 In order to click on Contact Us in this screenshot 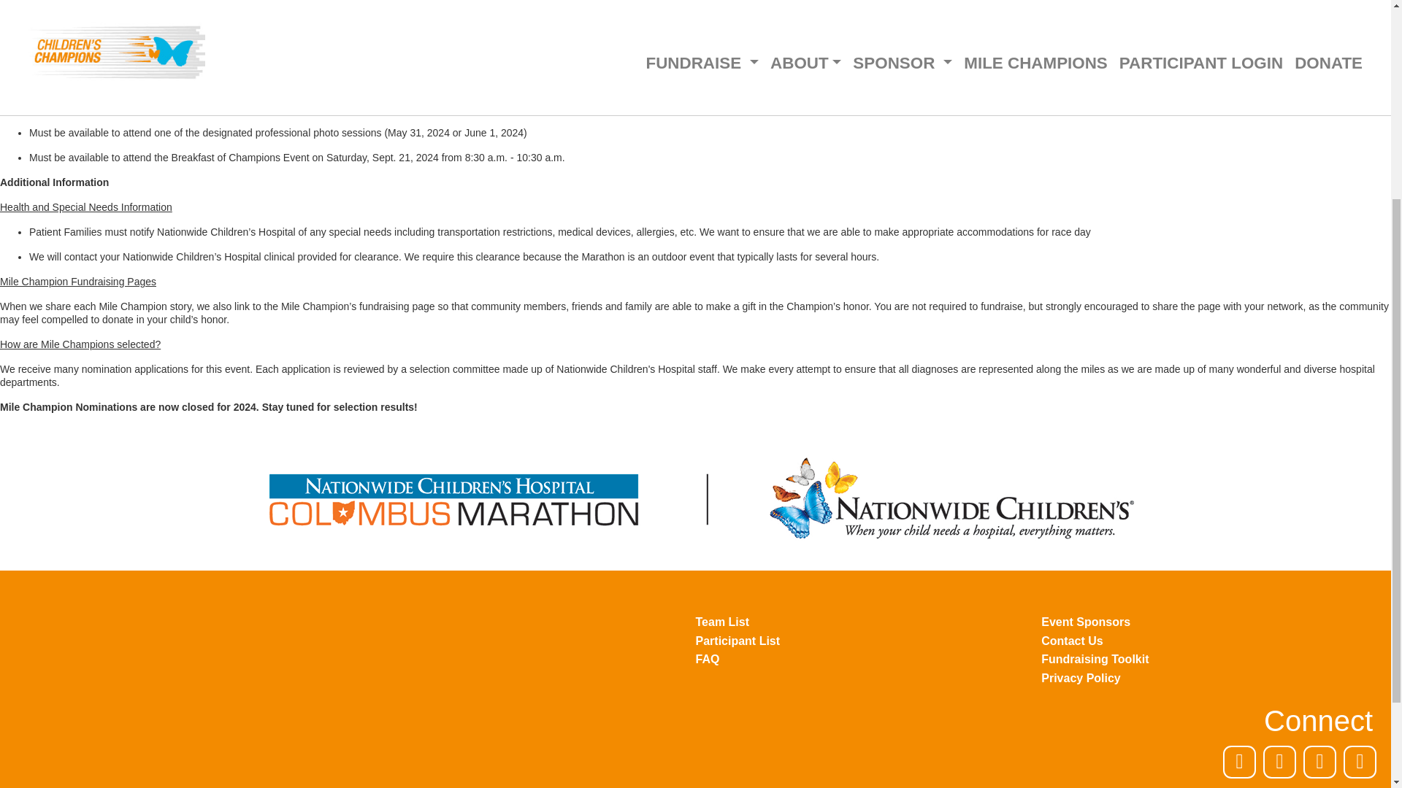, I will do `click(1214, 641)`.